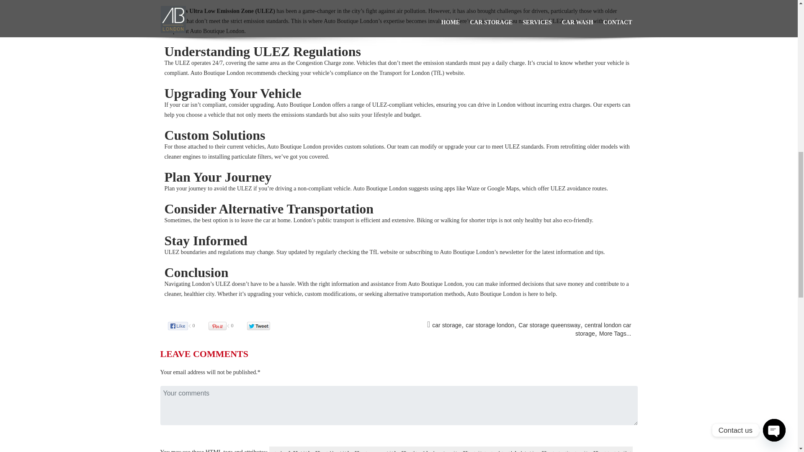 This screenshot has height=452, width=804. Describe the element at coordinates (549, 325) in the screenshot. I see `Car storage queensway Tag` at that location.